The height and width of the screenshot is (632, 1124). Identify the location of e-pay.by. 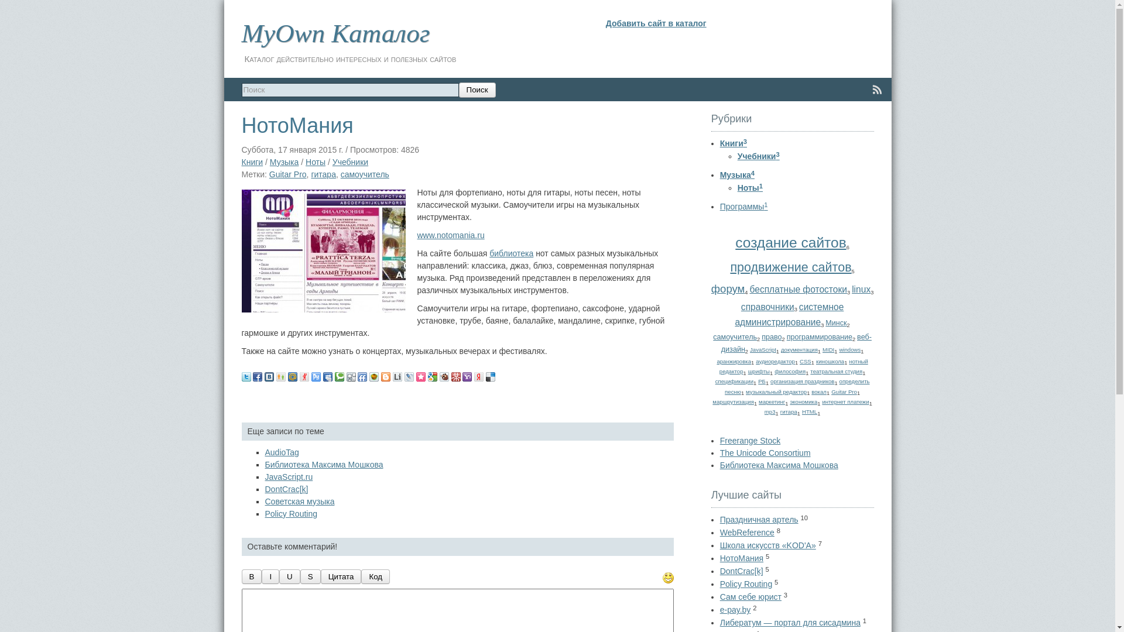
(735, 610).